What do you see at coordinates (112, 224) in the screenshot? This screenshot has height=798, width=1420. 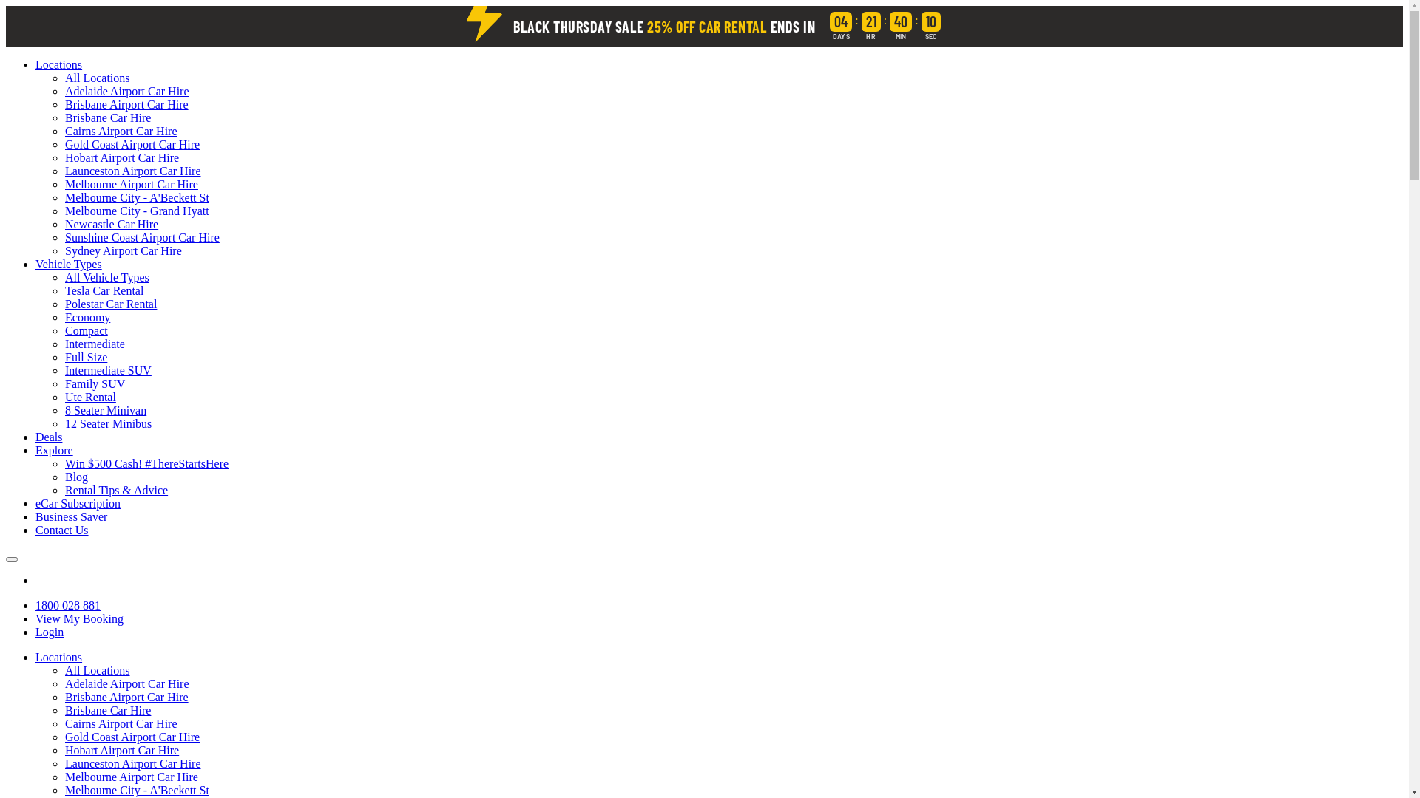 I see `Newcastle Car Hire` at bounding box center [112, 224].